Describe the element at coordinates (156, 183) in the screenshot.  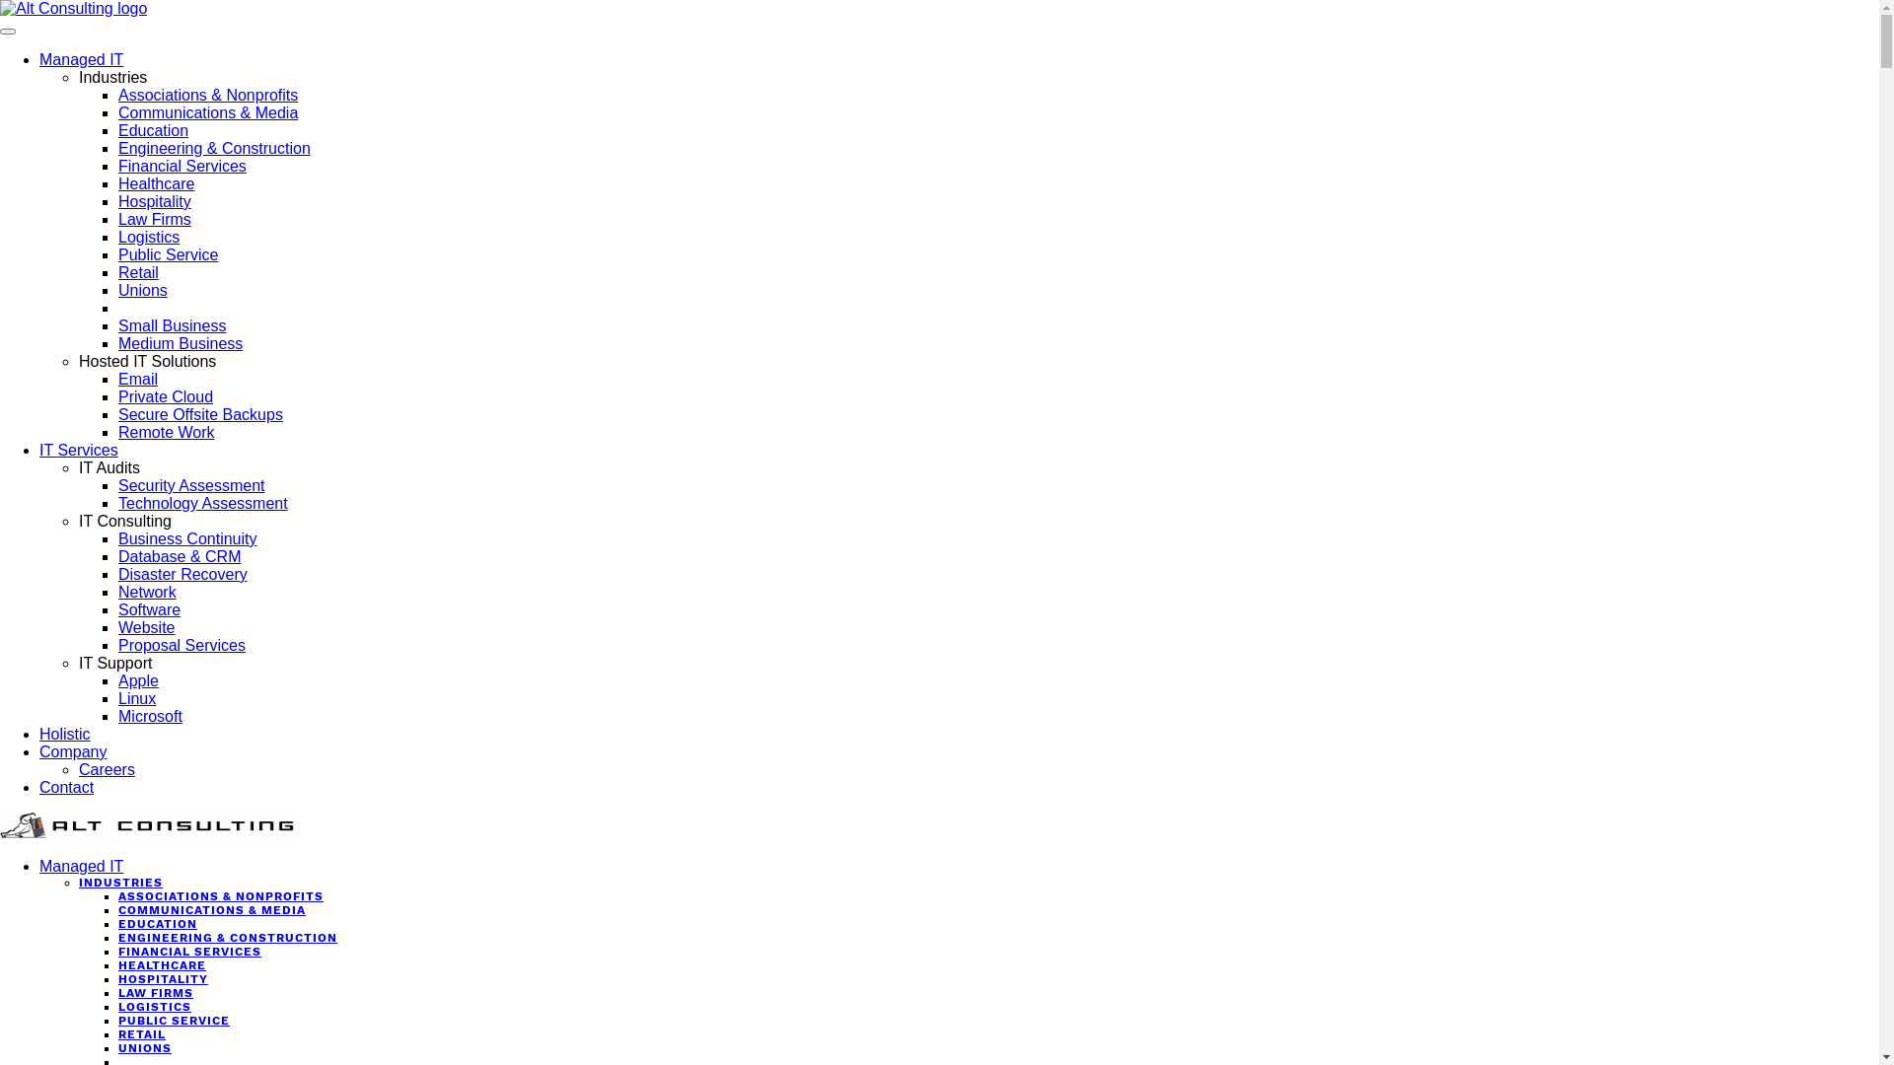
I see `Healthcare` at that location.